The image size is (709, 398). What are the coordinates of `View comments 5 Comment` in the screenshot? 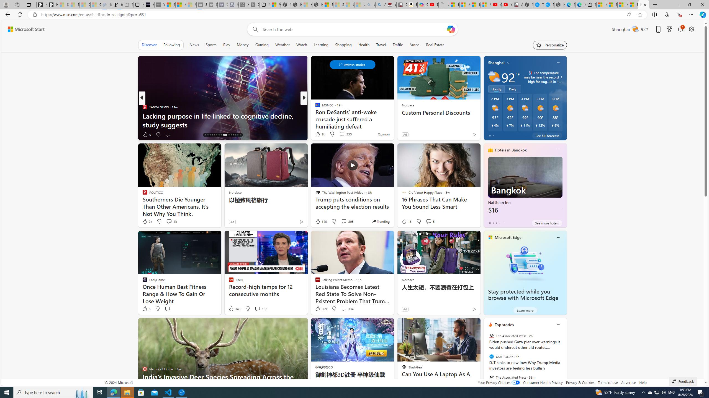 It's located at (430, 221).